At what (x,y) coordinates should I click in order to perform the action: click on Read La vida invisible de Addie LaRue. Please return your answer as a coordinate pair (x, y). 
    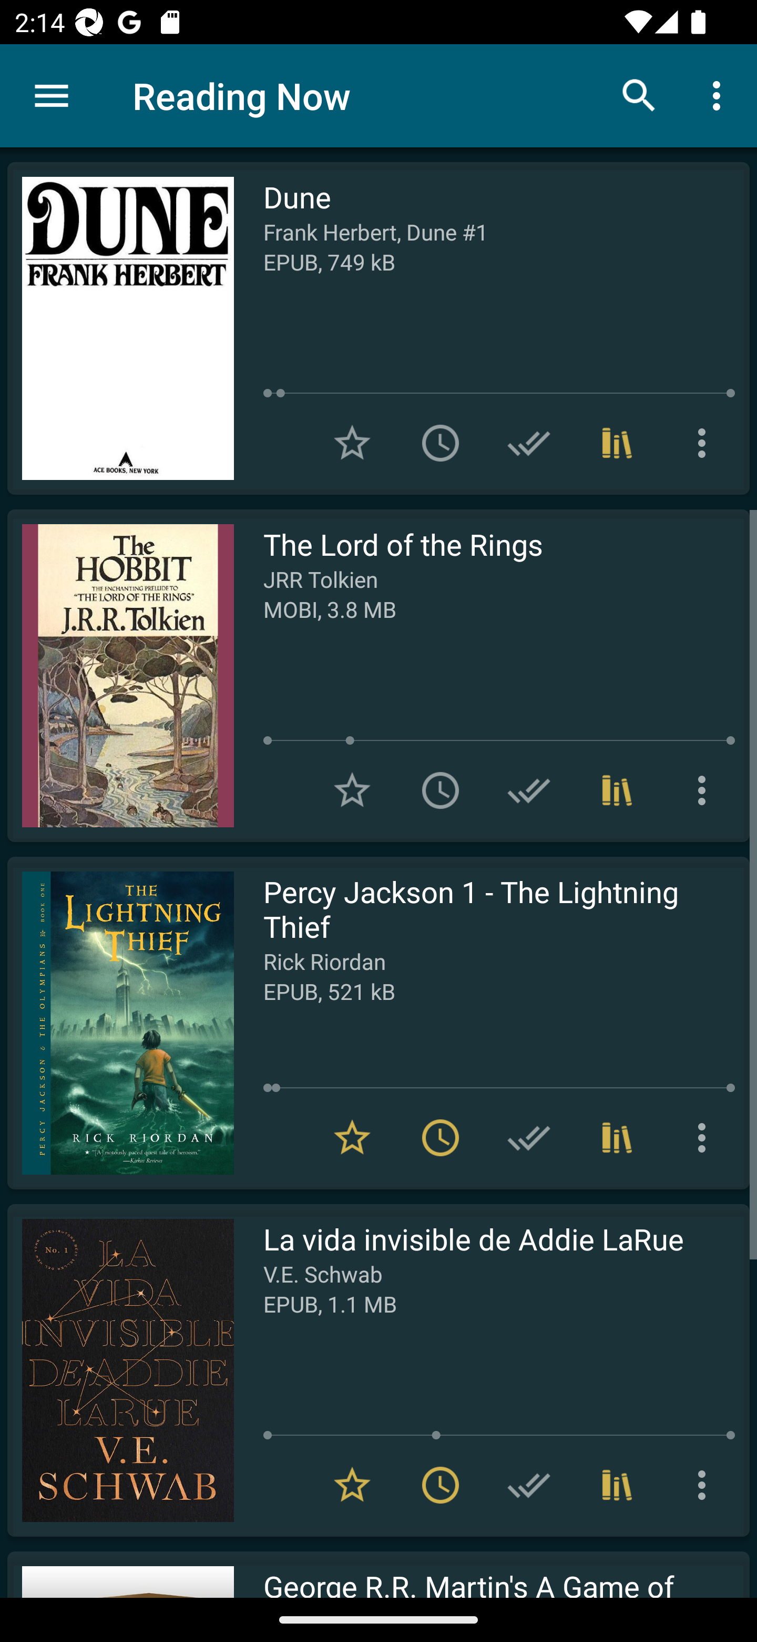
    Looking at the image, I should click on (120, 1370).